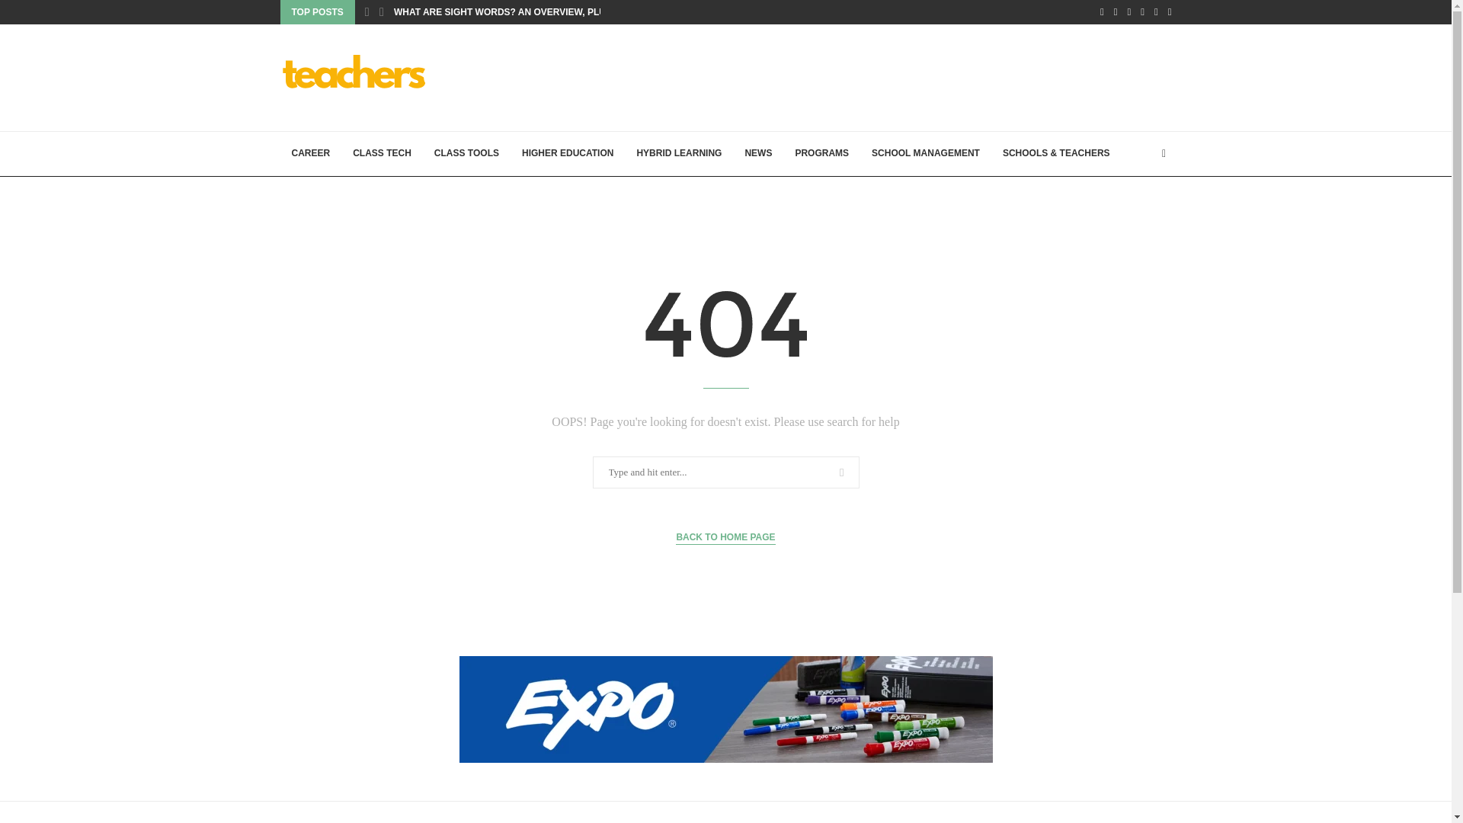 Image resolution: width=1463 pixels, height=823 pixels. I want to click on SCHOOL MANAGEMENT, so click(925, 154).